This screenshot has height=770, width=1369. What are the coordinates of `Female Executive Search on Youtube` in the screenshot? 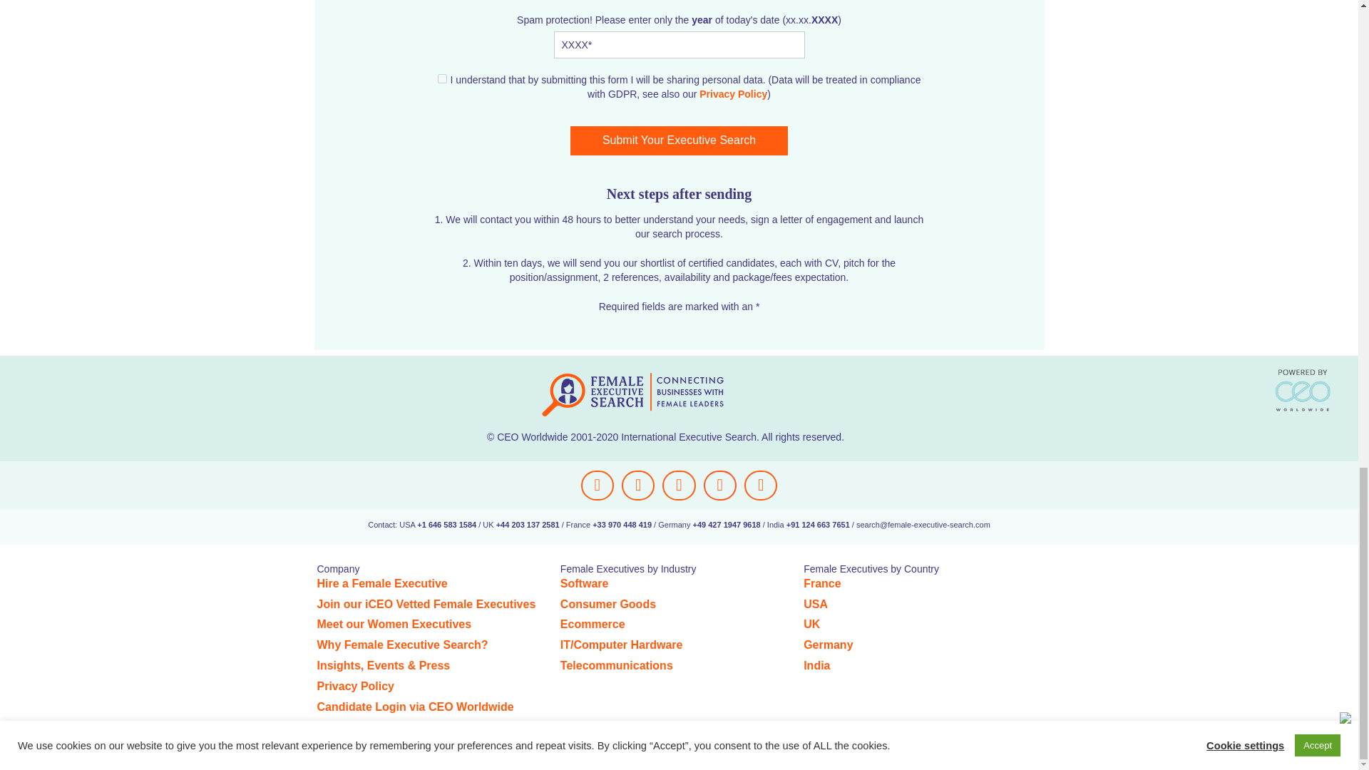 It's located at (679, 485).